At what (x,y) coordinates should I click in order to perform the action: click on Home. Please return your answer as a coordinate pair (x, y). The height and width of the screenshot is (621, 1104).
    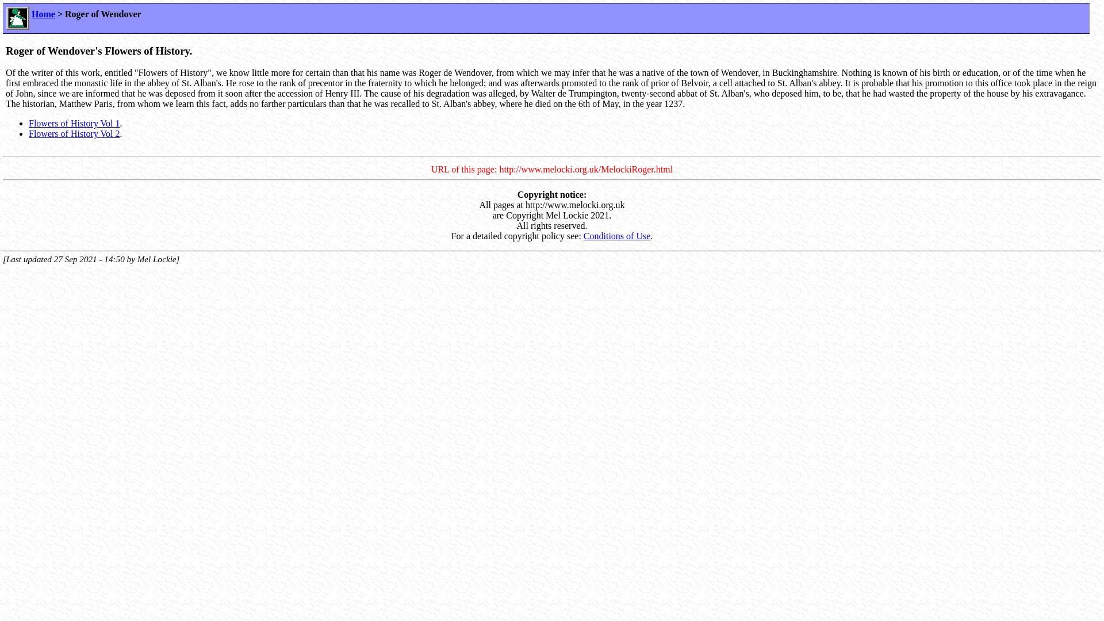
    Looking at the image, I should click on (44, 14).